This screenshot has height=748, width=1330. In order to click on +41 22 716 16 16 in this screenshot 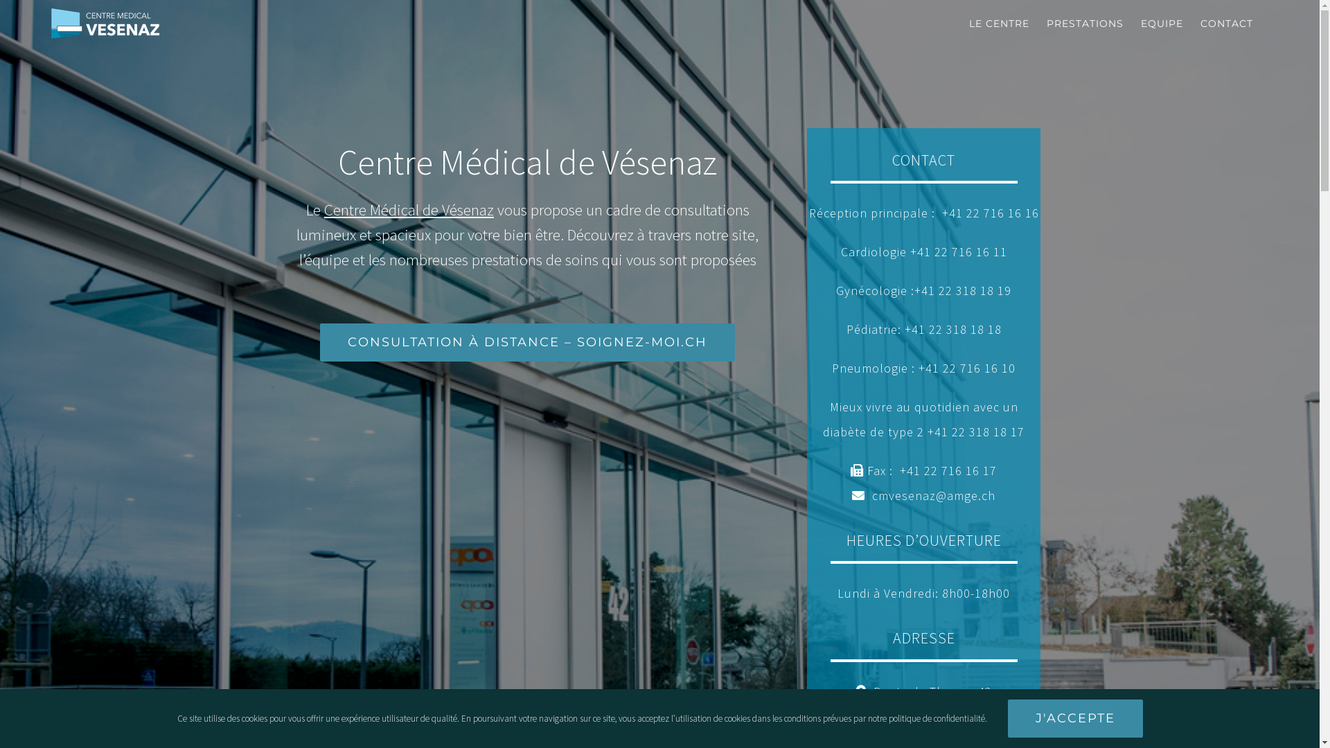, I will do `click(991, 213)`.